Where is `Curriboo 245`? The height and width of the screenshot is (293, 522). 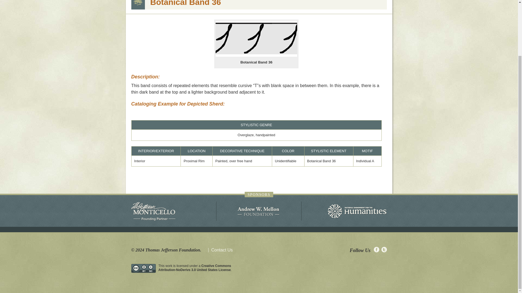 Curriboo 245 is located at coordinates (165, 125).